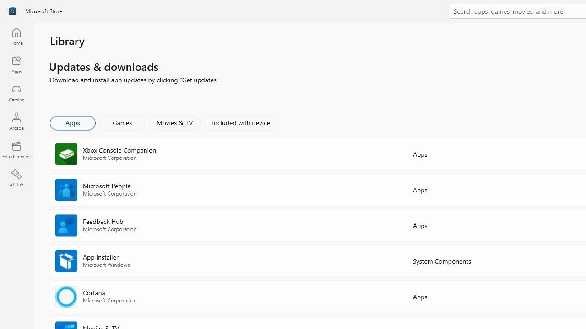 This screenshot has height=329, width=586. What do you see at coordinates (16, 93) in the screenshot?
I see `Gaming` at bounding box center [16, 93].